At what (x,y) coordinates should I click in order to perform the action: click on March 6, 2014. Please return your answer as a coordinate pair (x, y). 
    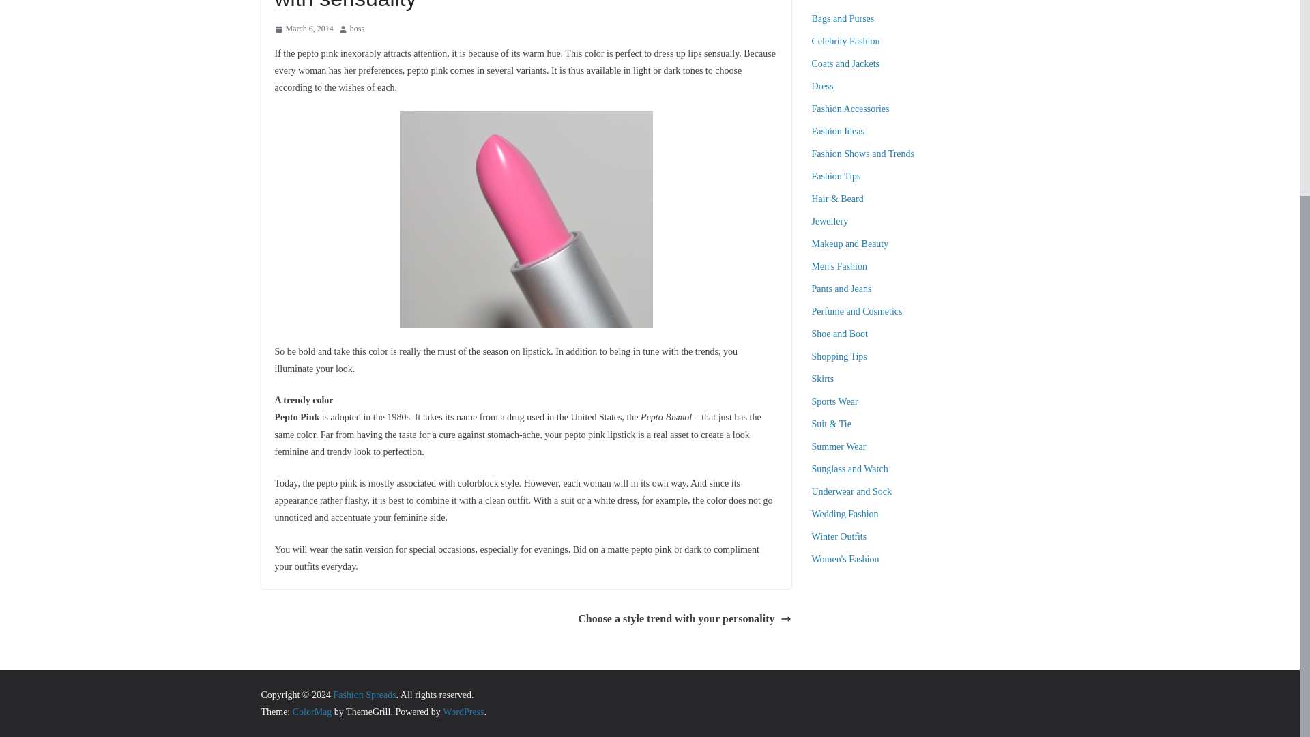
    Looking at the image, I should click on (303, 29).